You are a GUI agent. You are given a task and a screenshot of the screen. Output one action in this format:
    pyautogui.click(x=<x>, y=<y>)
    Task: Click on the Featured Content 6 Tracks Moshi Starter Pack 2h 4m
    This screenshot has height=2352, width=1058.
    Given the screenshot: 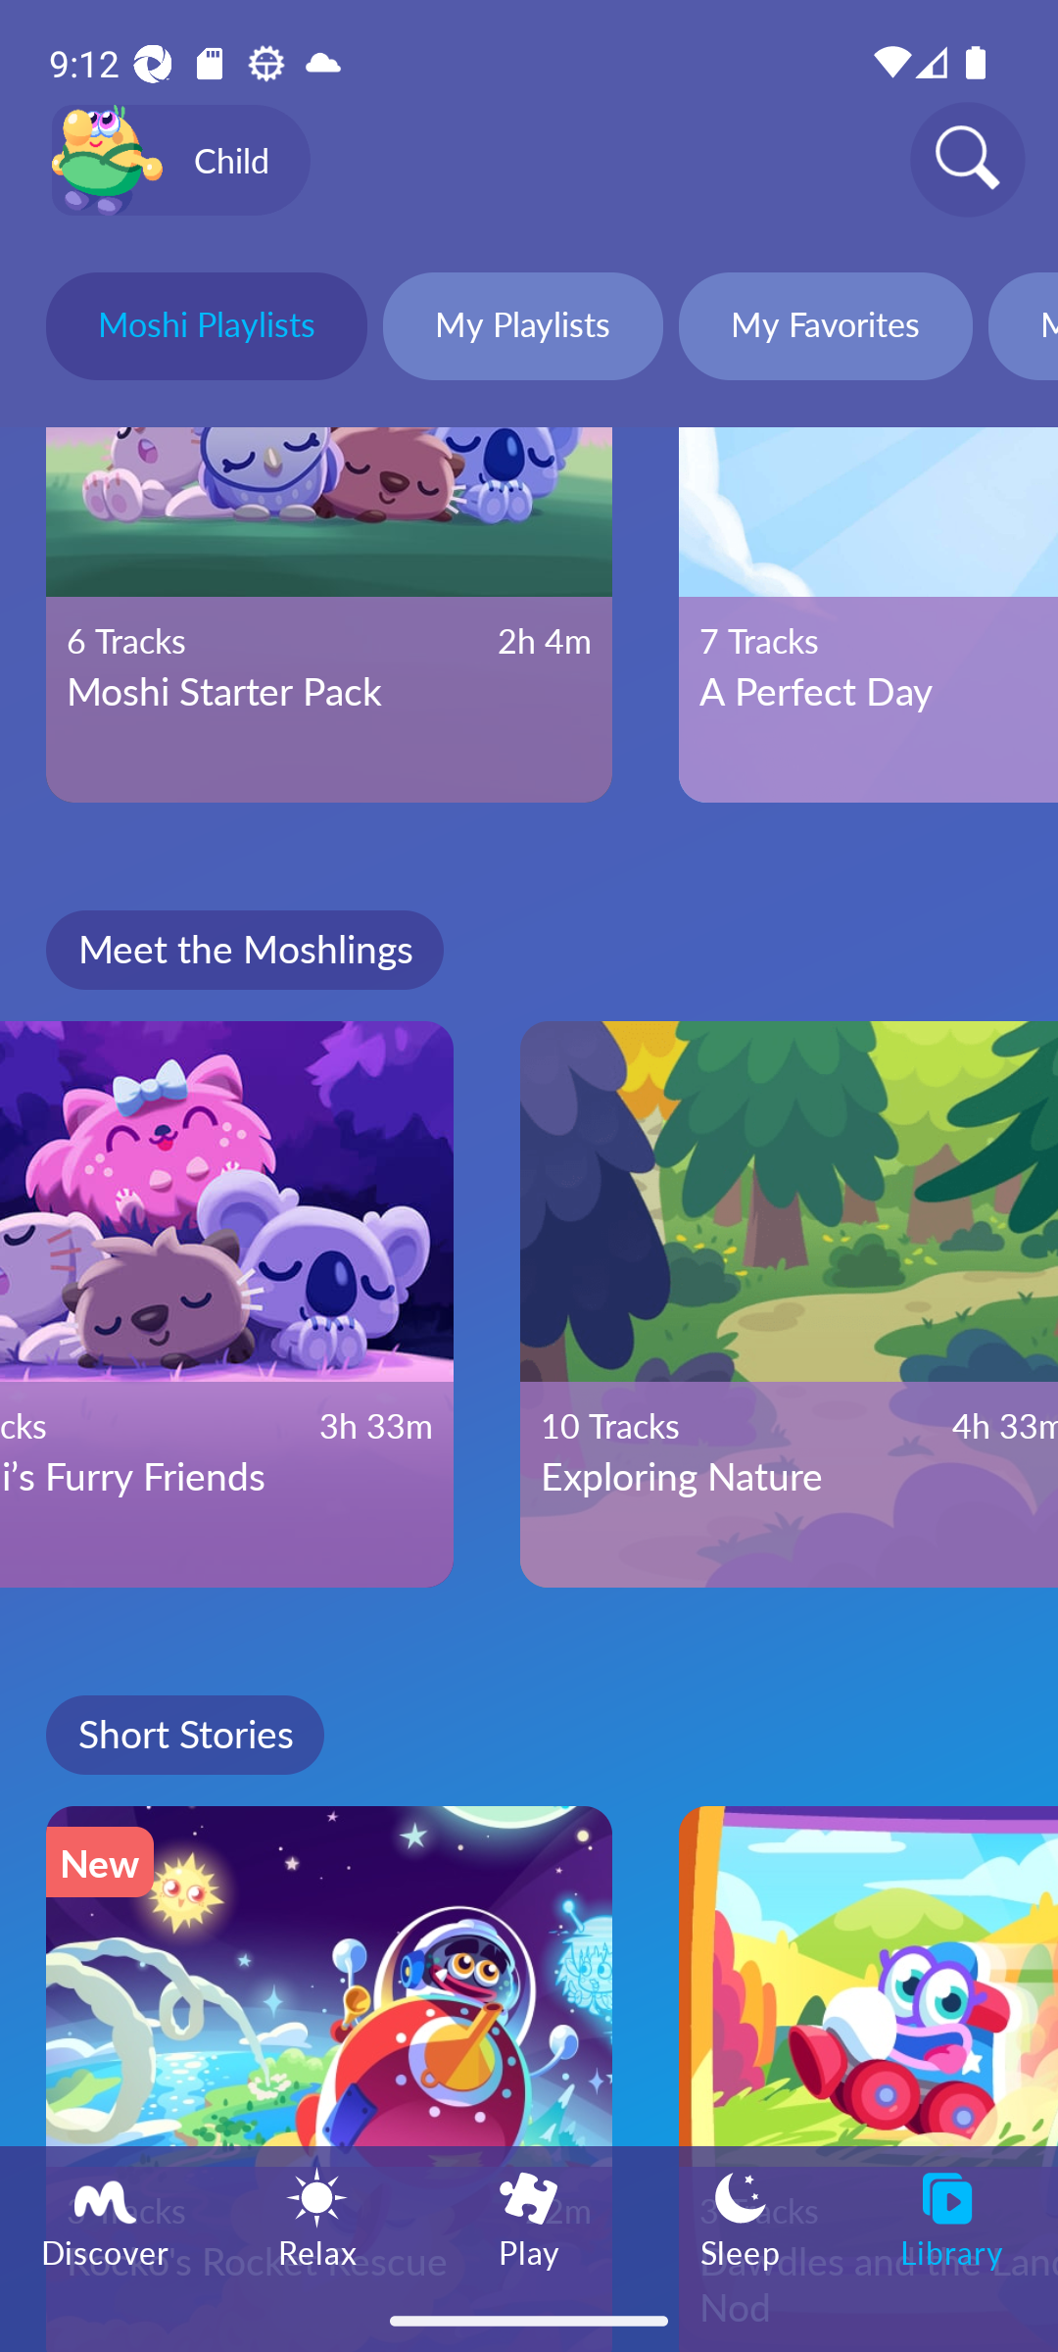 What is the action you would take?
    pyautogui.click(x=329, y=614)
    